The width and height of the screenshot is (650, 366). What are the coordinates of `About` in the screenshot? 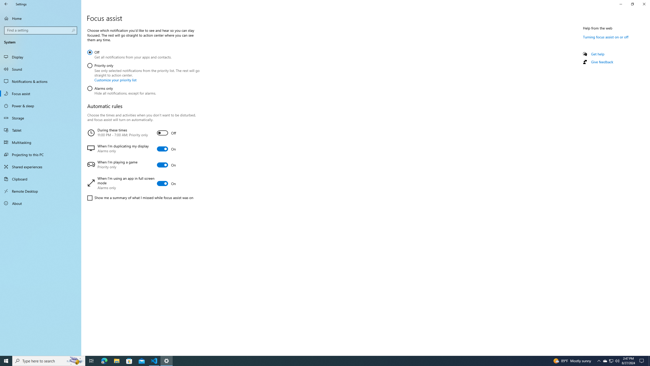 It's located at (129, 54).